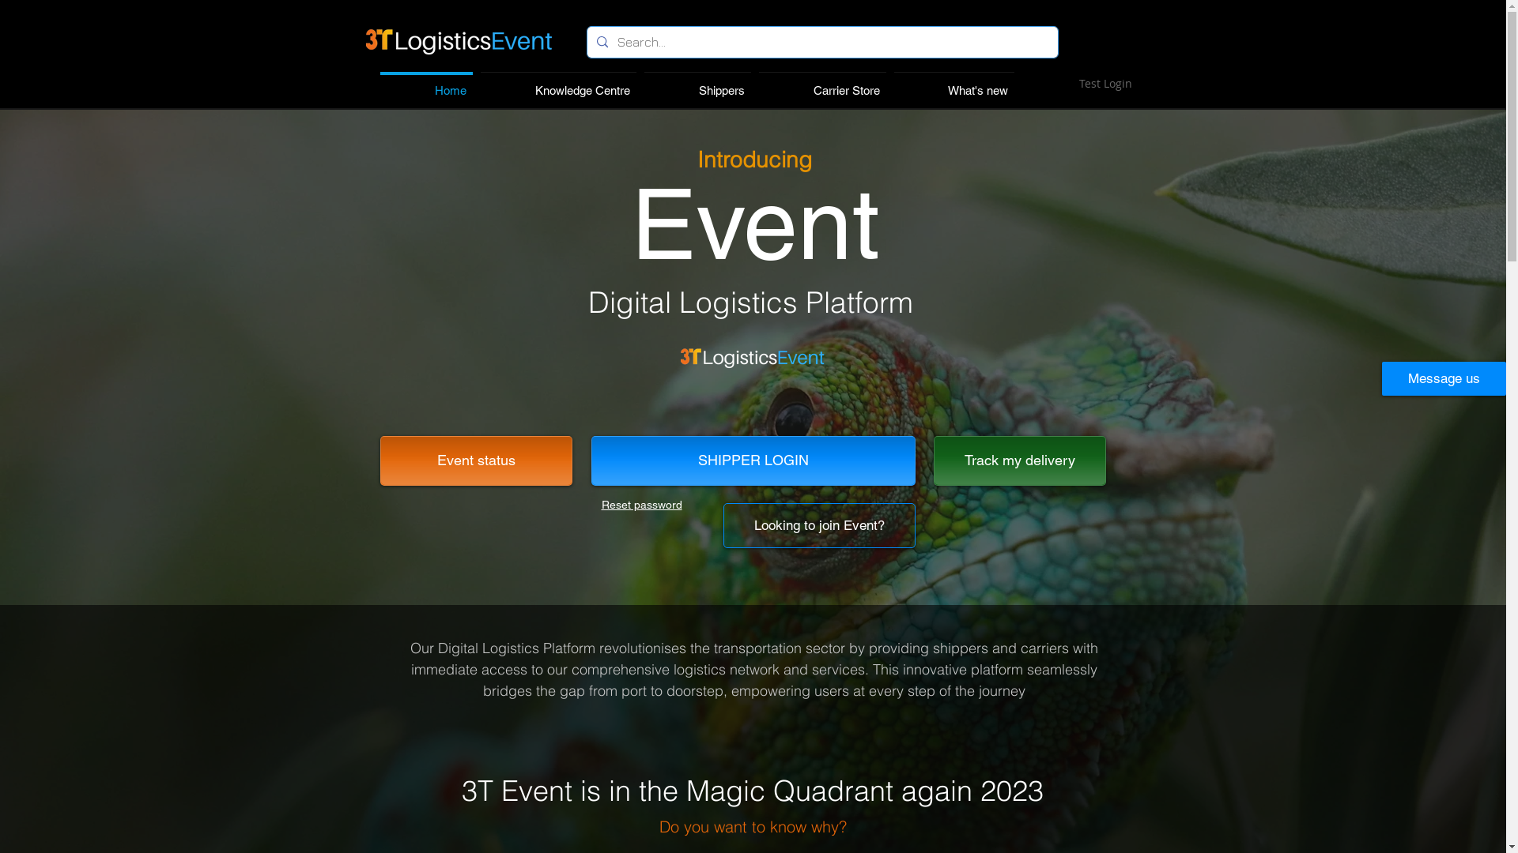 The image size is (1518, 853). What do you see at coordinates (427, 84) in the screenshot?
I see `Home` at bounding box center [427, 84].